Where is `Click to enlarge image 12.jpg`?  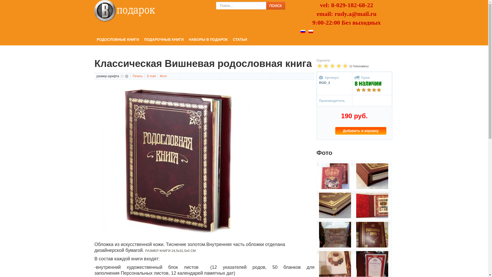
Click to enlarge image 12.jpg is located at coordinates (372, 205).